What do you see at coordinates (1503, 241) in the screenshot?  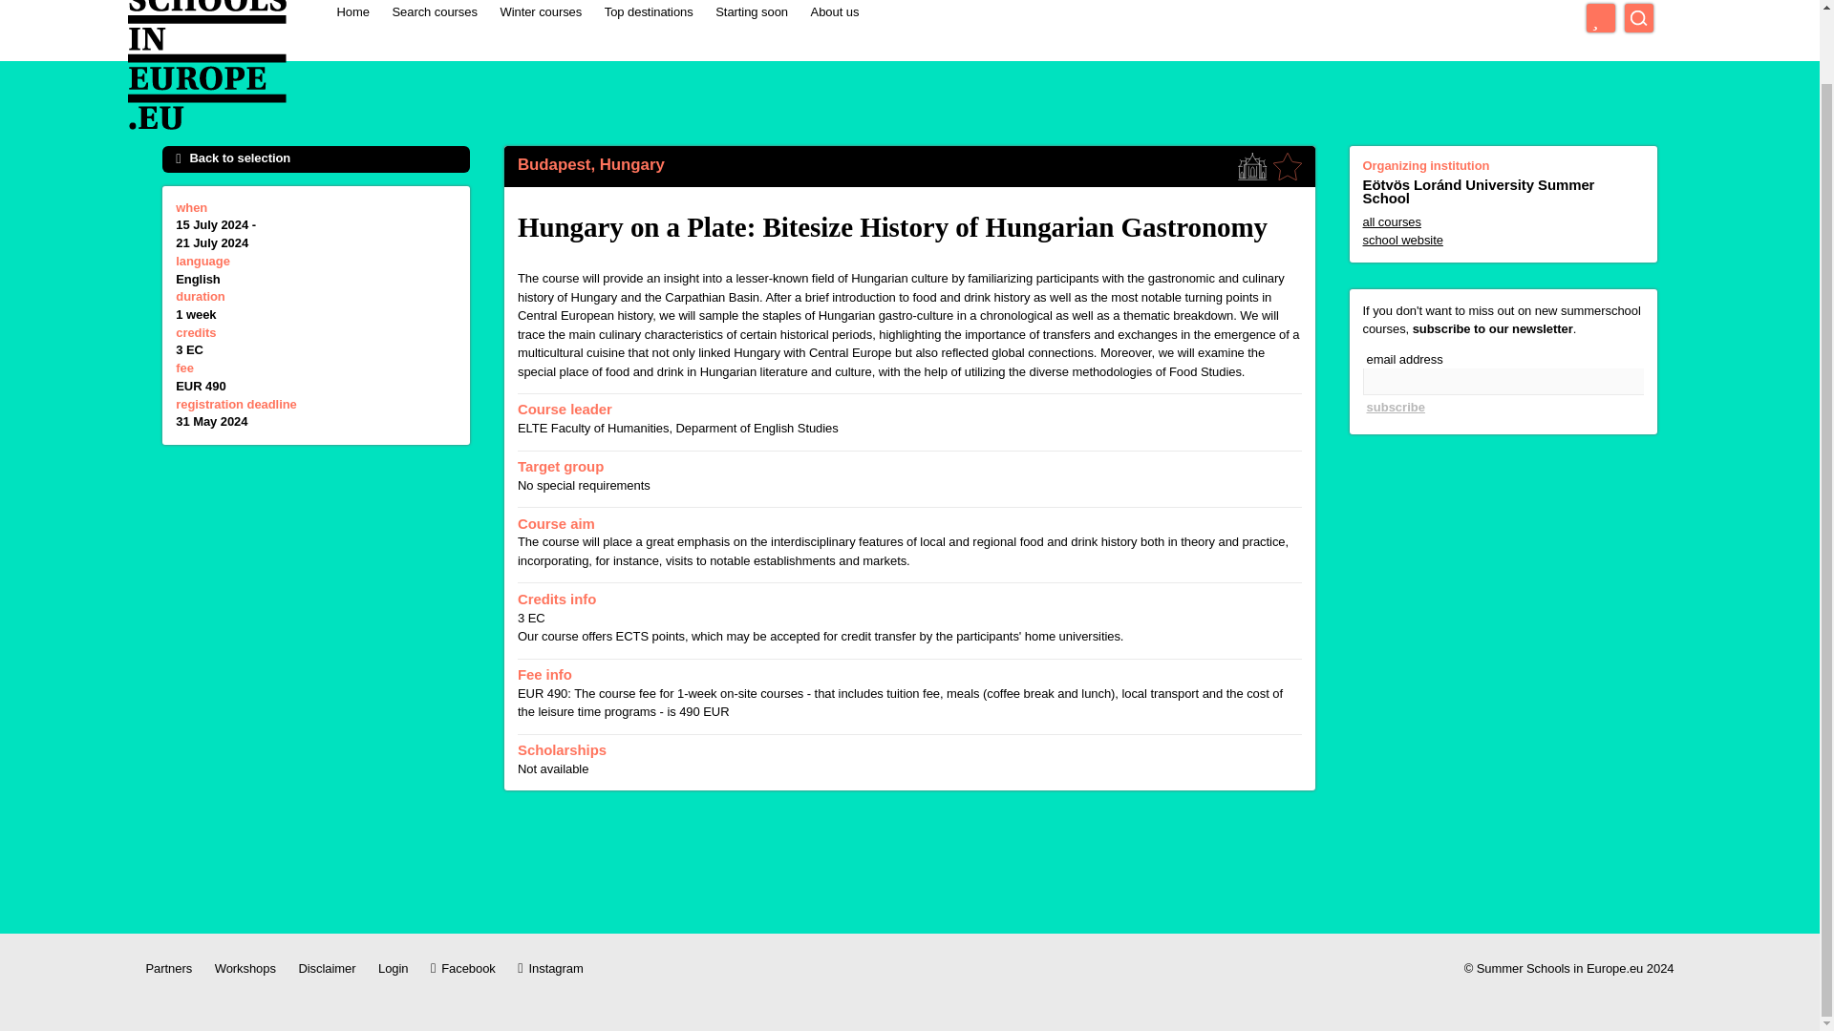 I see `school website` at bounding box center [1503, 241].